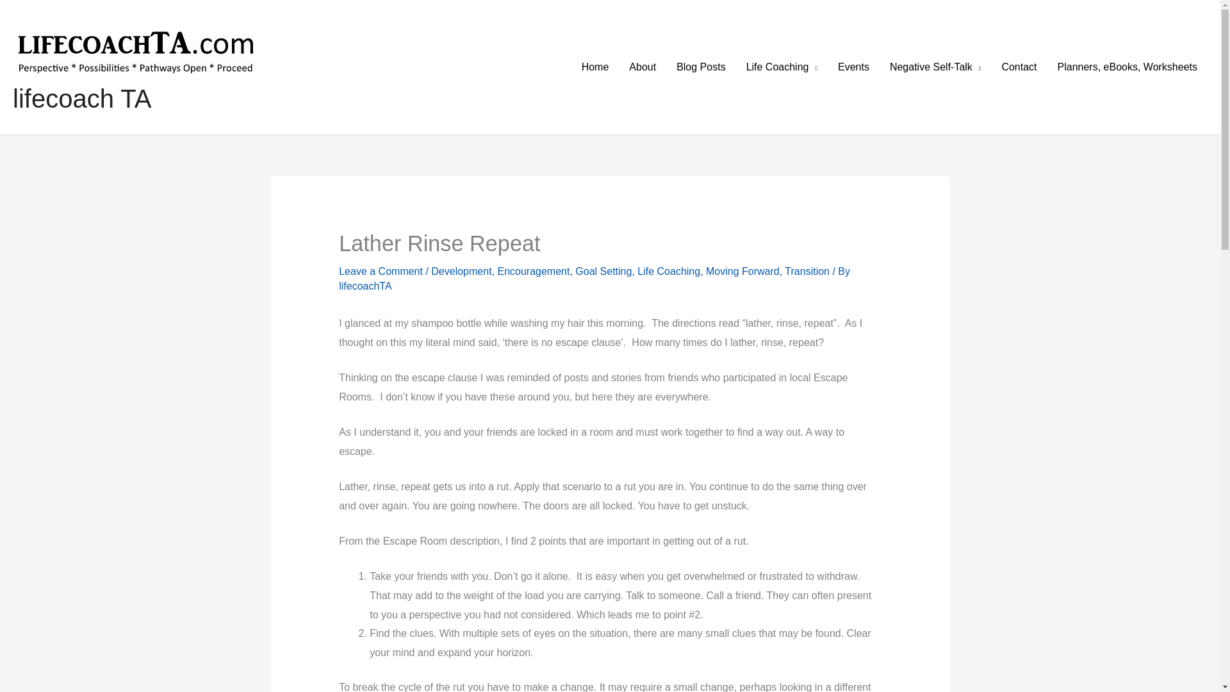 The image size is (1230, 692). I want to click on About, so click(642, 67).